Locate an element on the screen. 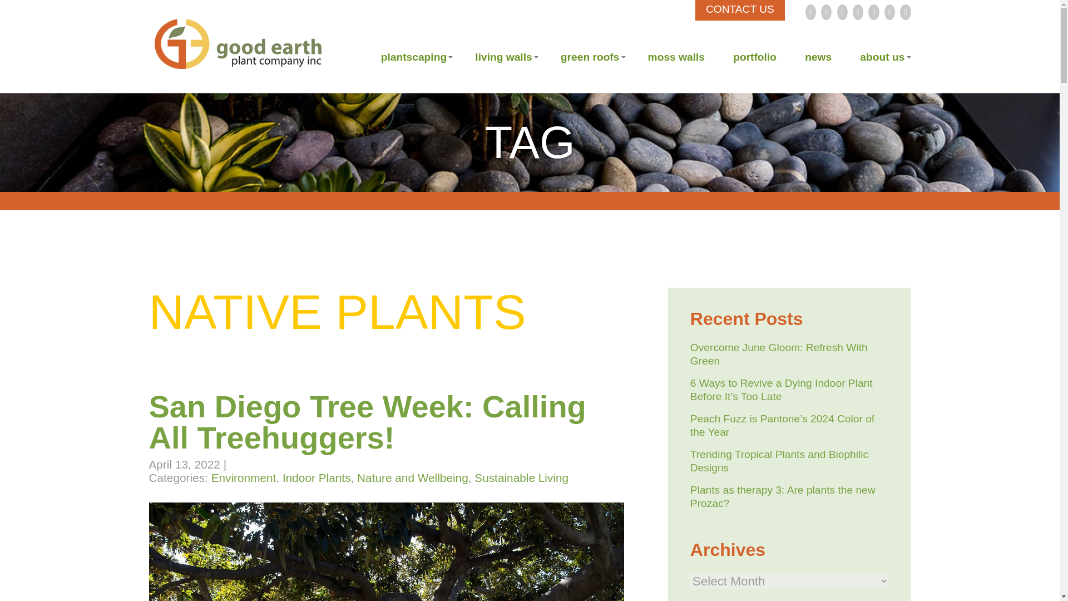  green roofs is located at coordinates (593, 57).